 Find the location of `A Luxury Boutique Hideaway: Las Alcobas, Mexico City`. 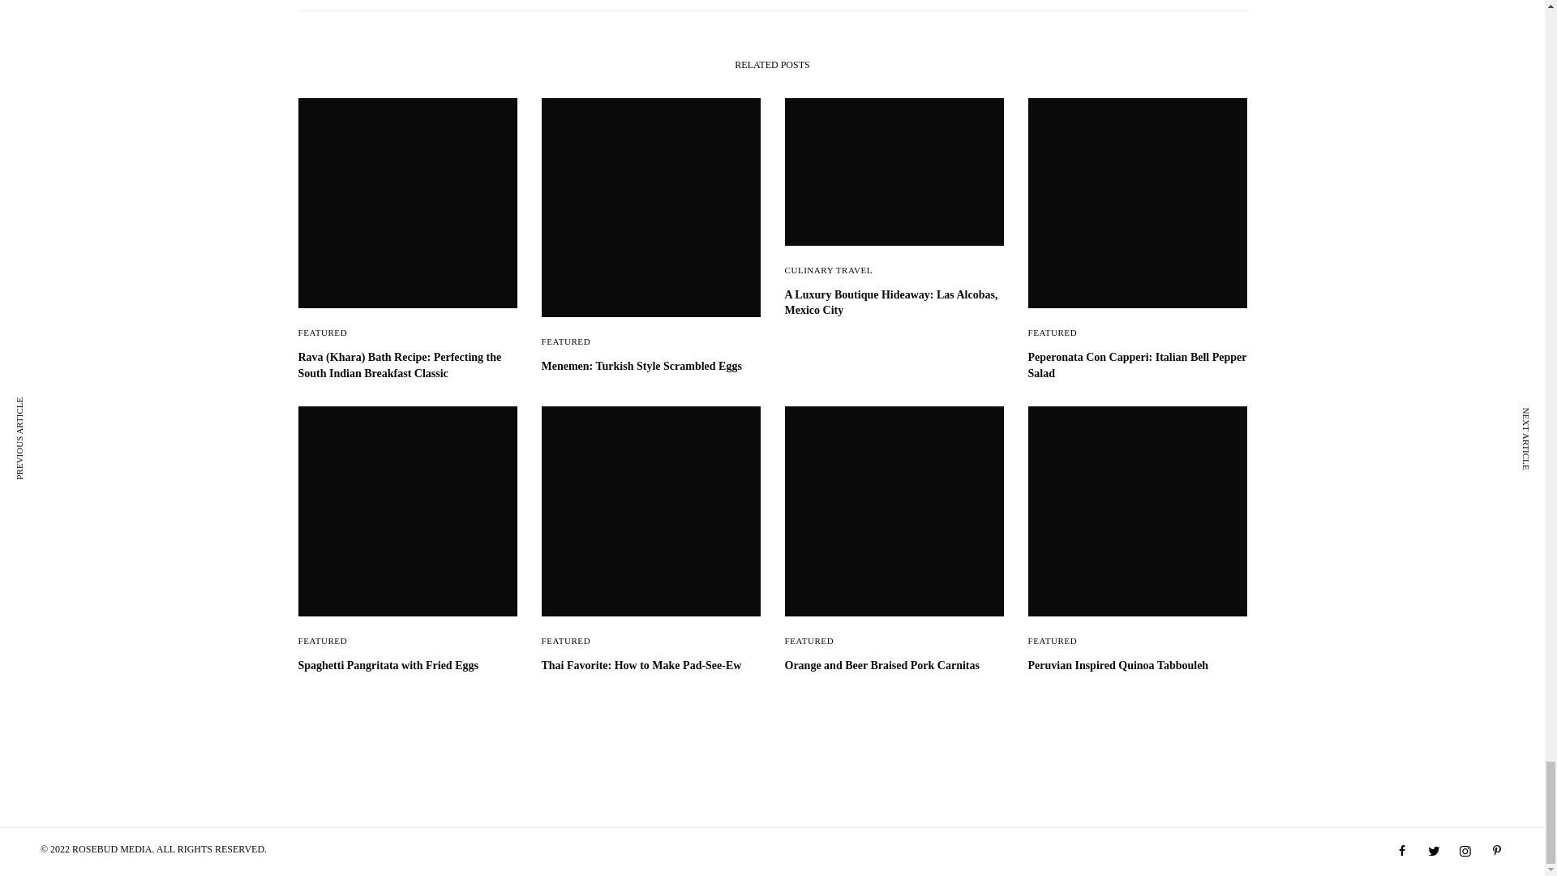

A Luxury Boutique Hideaway: Las Alcobas, Mexico City is located at coordinates (894, 303).